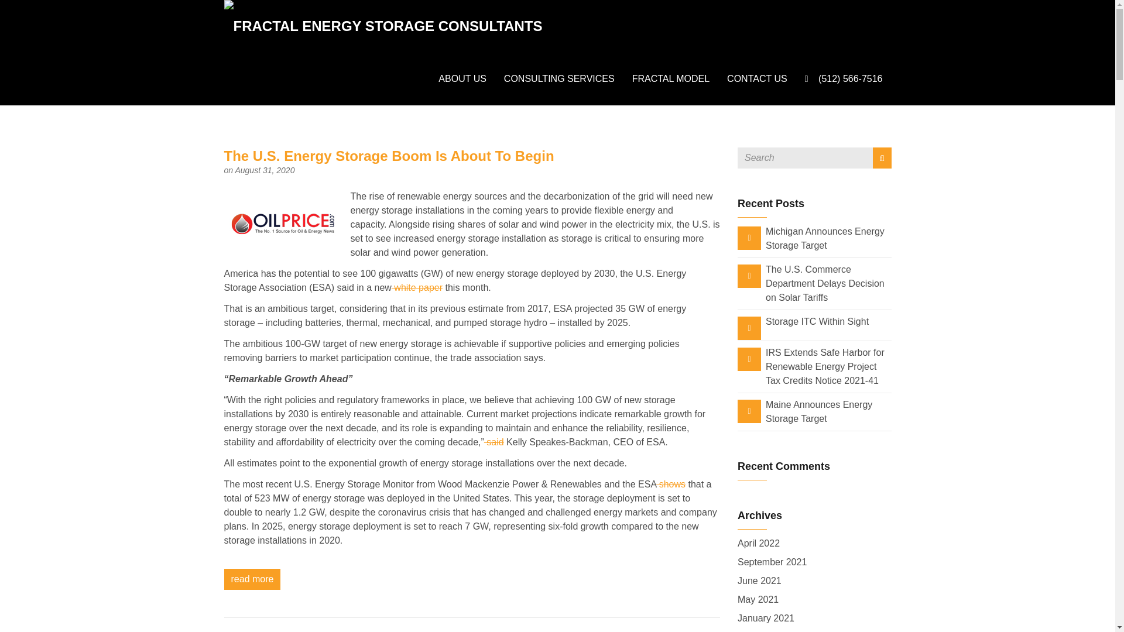  Describe the element at coordinates (671, 483) in the screenshot. I see ` shows` at that location.